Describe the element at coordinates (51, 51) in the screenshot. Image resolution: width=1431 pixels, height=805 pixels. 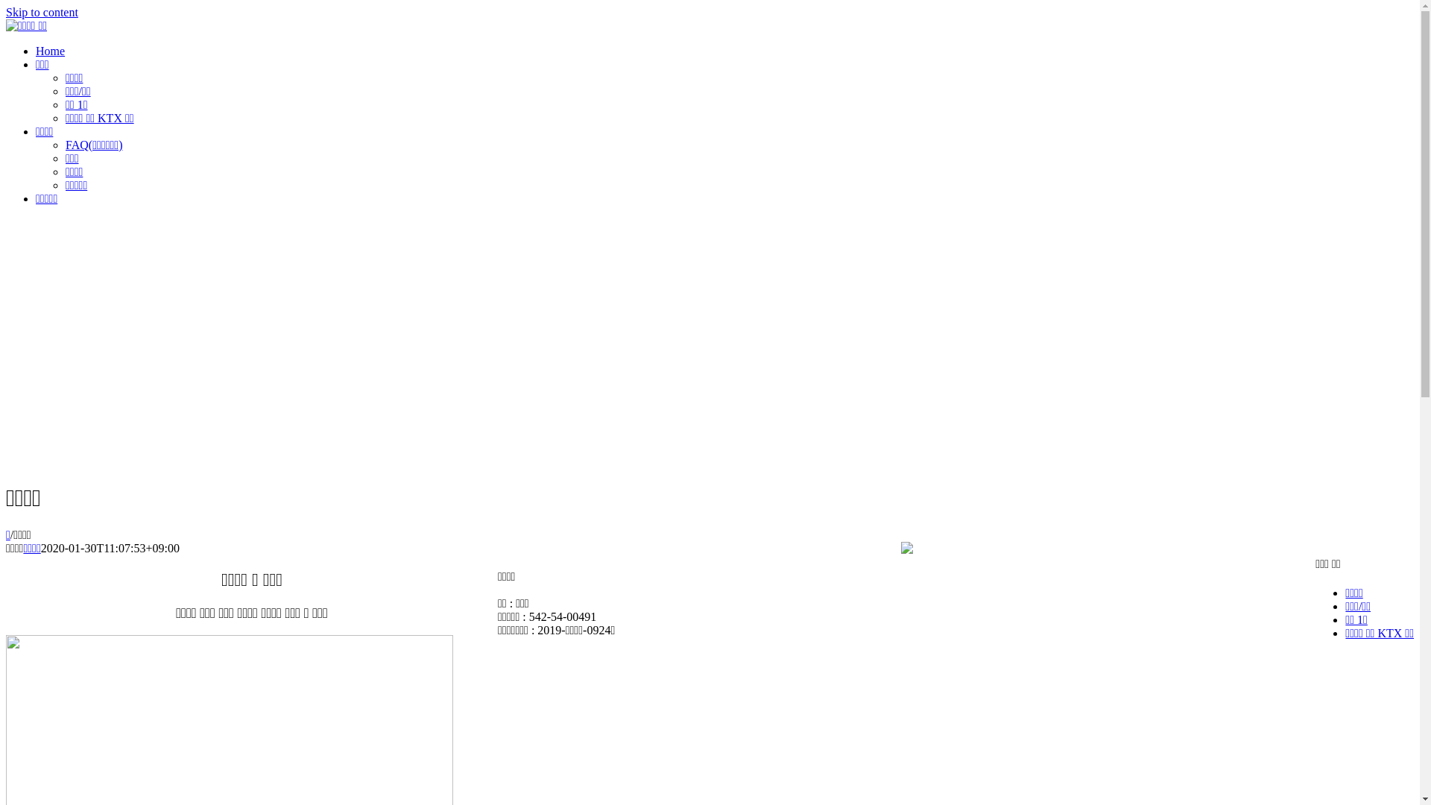
I see `Home` at that location.